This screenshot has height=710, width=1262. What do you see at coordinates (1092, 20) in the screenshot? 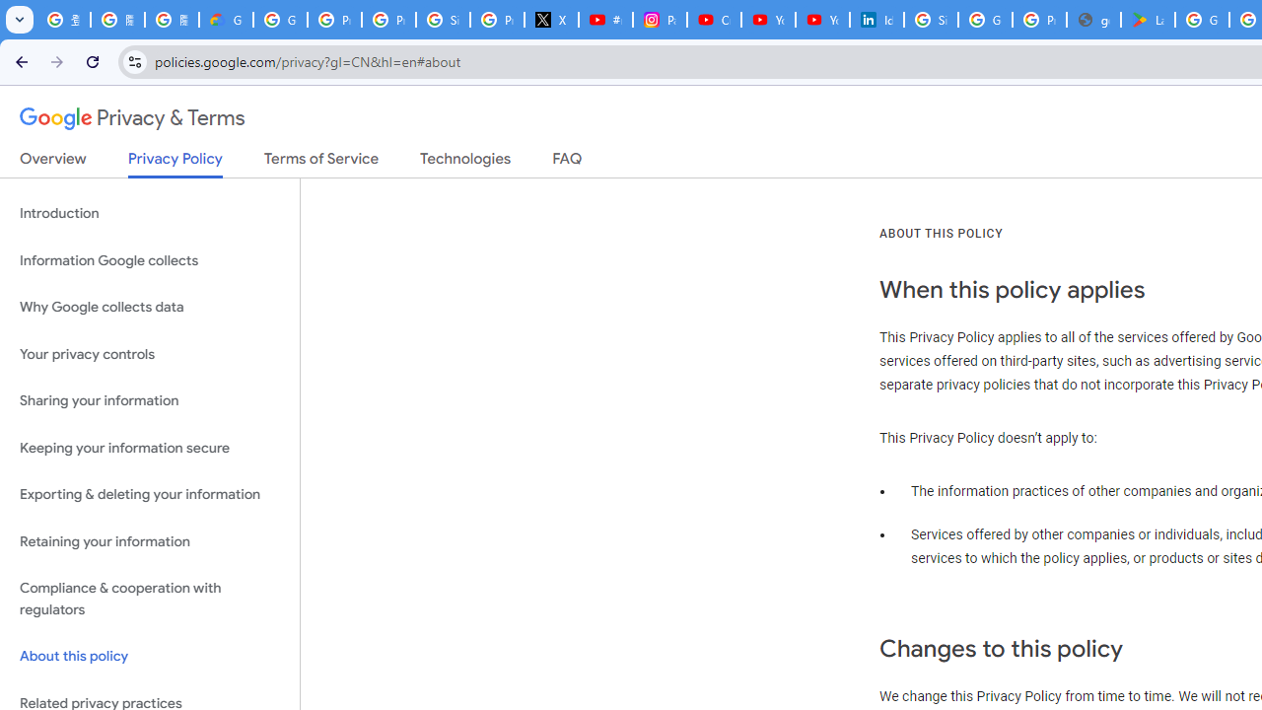
I see `google_privacy_policy_en.pdf` at bounding box center [1092, 20].